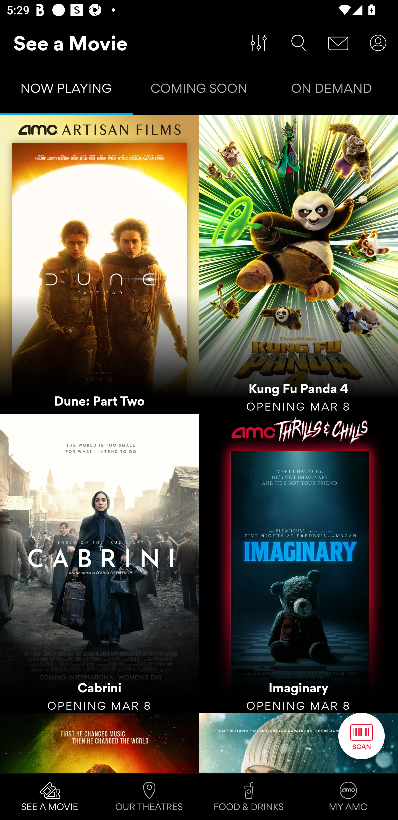 This screenshot has height=820, width=398. What do you see at coordinates (259, 43) in the screenshot?
I see `Filter Movies` at bounding box center [259, 43].